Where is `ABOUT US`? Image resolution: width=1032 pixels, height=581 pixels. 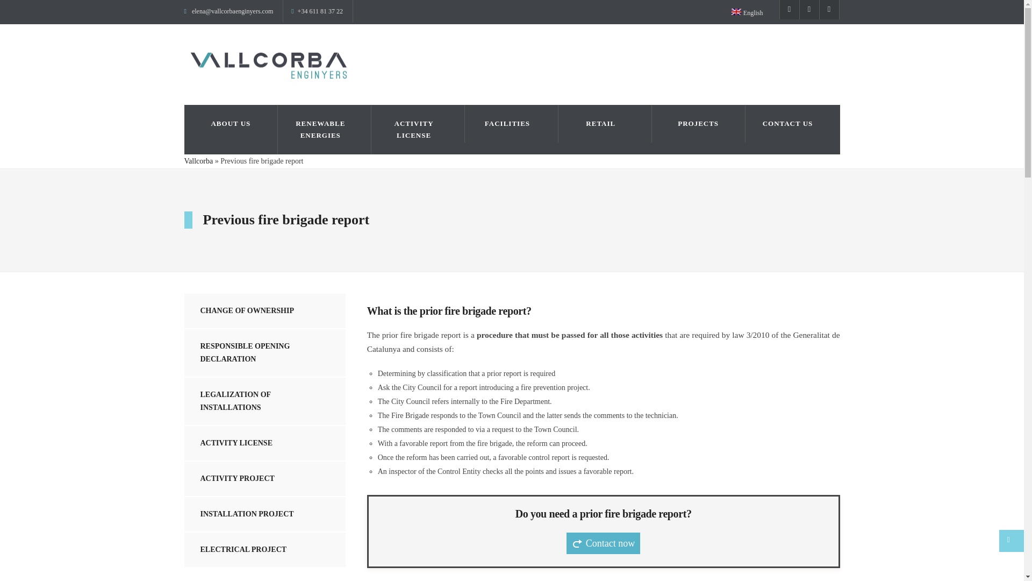 ABOUT US is located at coordinates (230, 124).